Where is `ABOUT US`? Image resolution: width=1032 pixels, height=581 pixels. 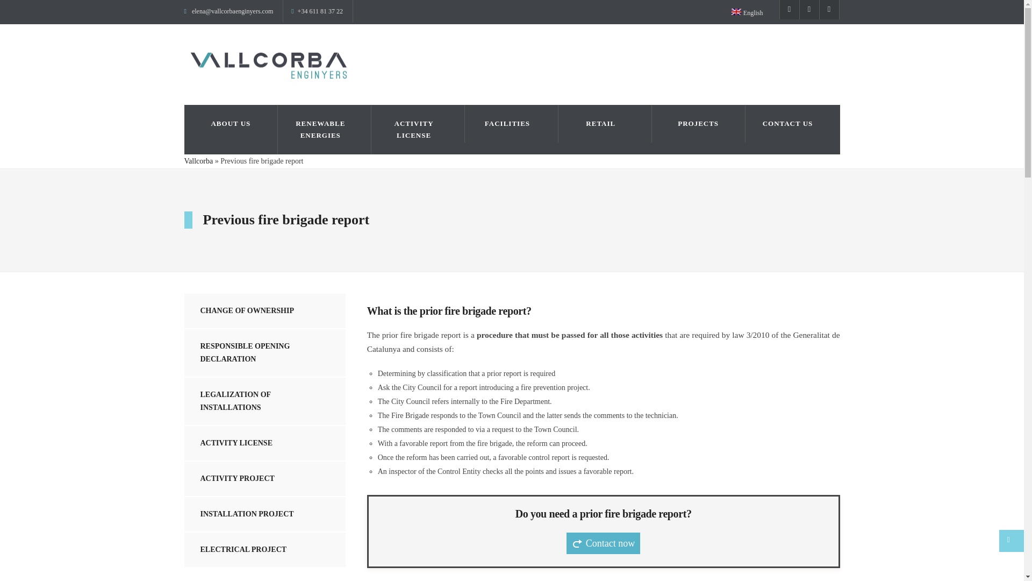 ABOUT US is located at coordinates (230, 124).